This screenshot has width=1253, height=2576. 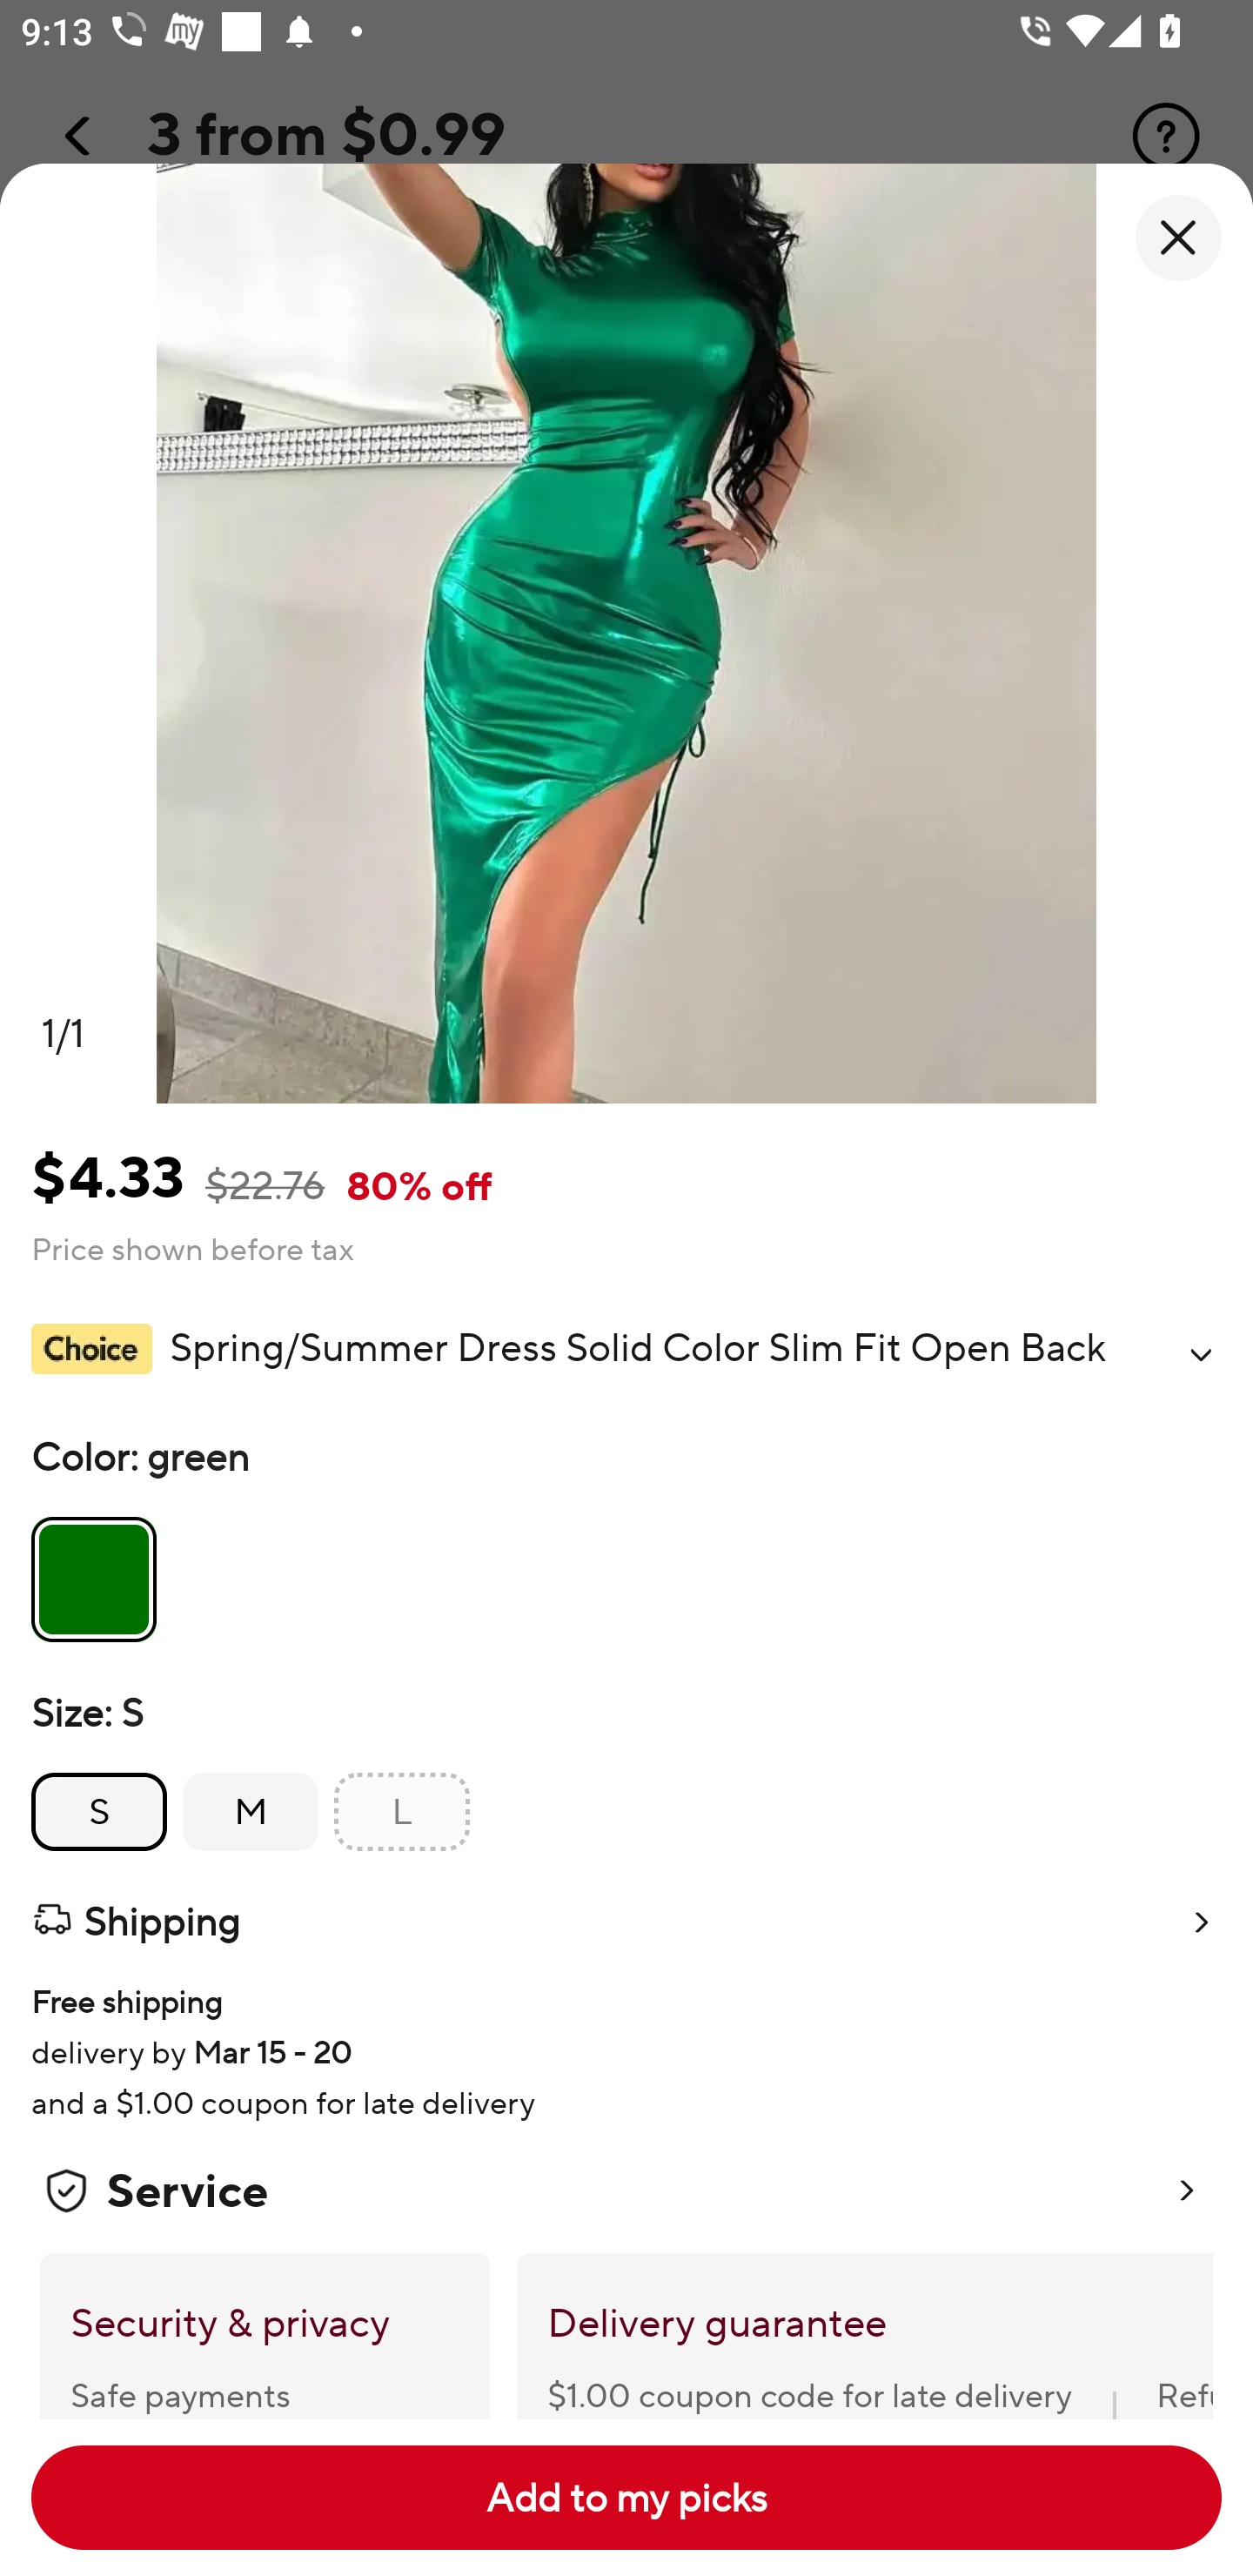 What do you see at coordinates (1178, 238) in the screenshot?
I see `close ` at bounding box center [1178, 238].